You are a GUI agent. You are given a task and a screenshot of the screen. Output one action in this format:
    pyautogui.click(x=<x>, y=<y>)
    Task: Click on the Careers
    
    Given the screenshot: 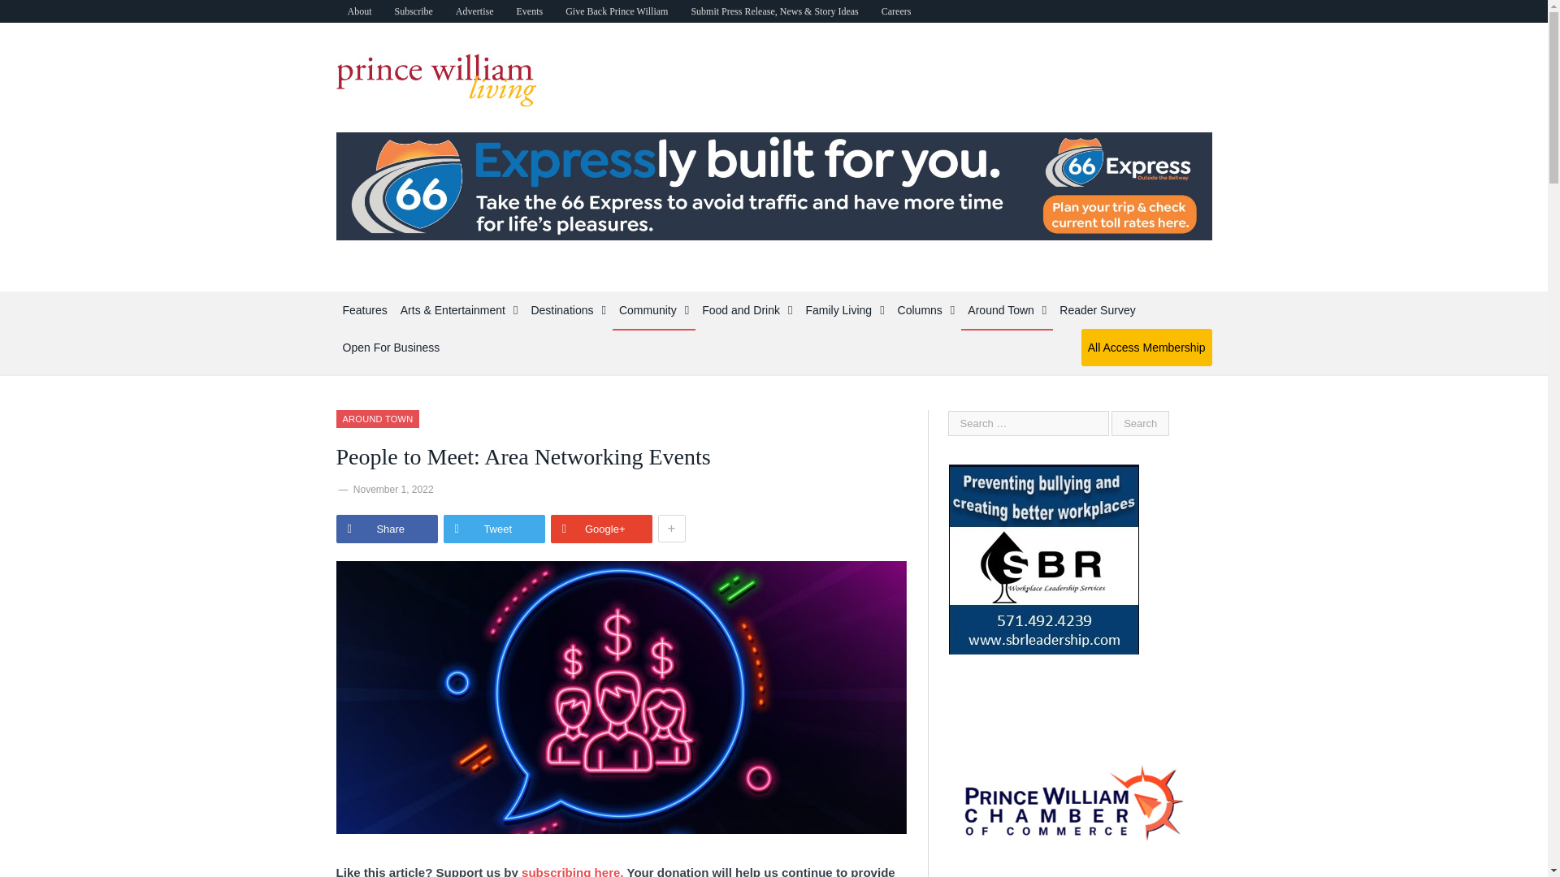 What is the action you would take?
    pyautogui.click(x=897, y=11)
    